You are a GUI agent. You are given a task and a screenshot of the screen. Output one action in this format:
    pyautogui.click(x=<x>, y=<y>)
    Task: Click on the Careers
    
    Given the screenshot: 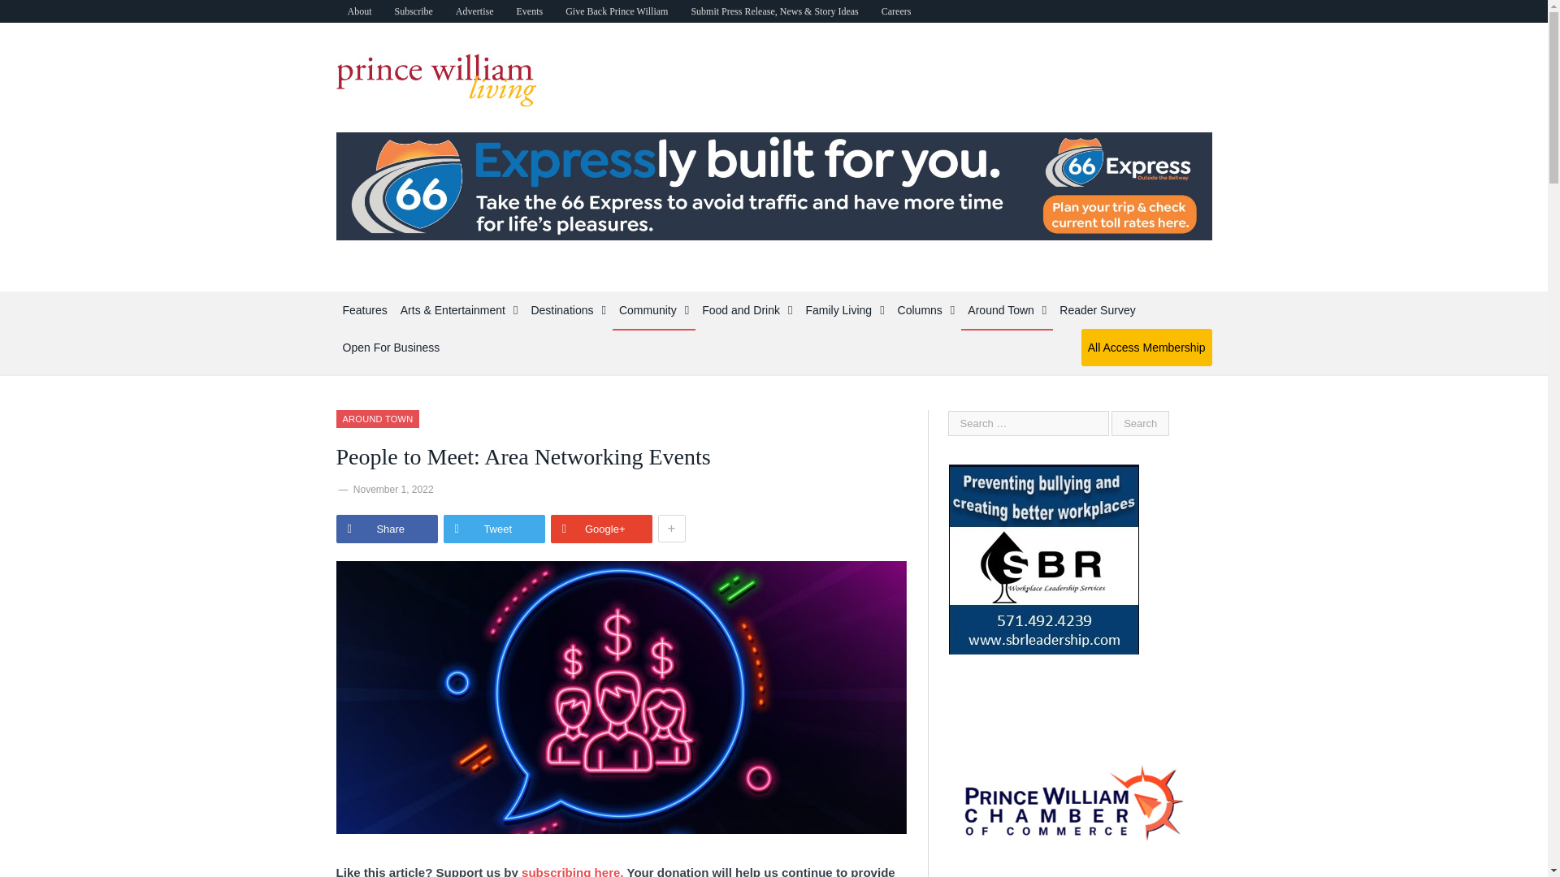 What is the action you would take?
    pyautogui.click(x=897, y=11)
    